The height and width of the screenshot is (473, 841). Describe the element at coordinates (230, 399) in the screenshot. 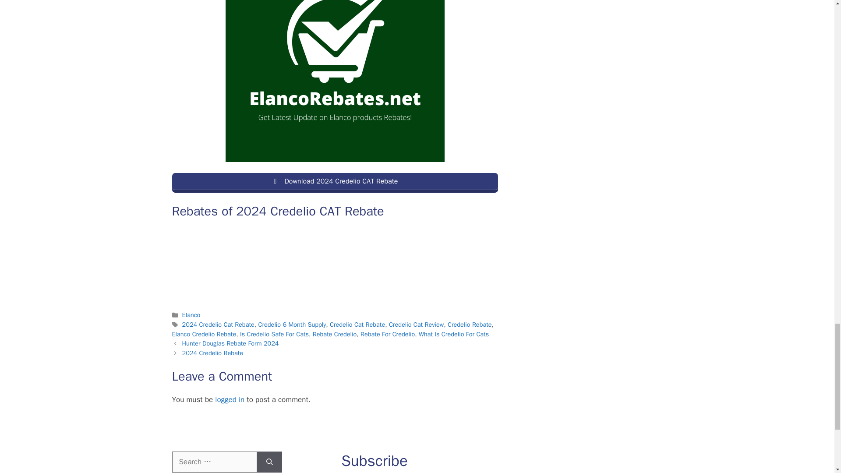

I see `logged in` at that location.